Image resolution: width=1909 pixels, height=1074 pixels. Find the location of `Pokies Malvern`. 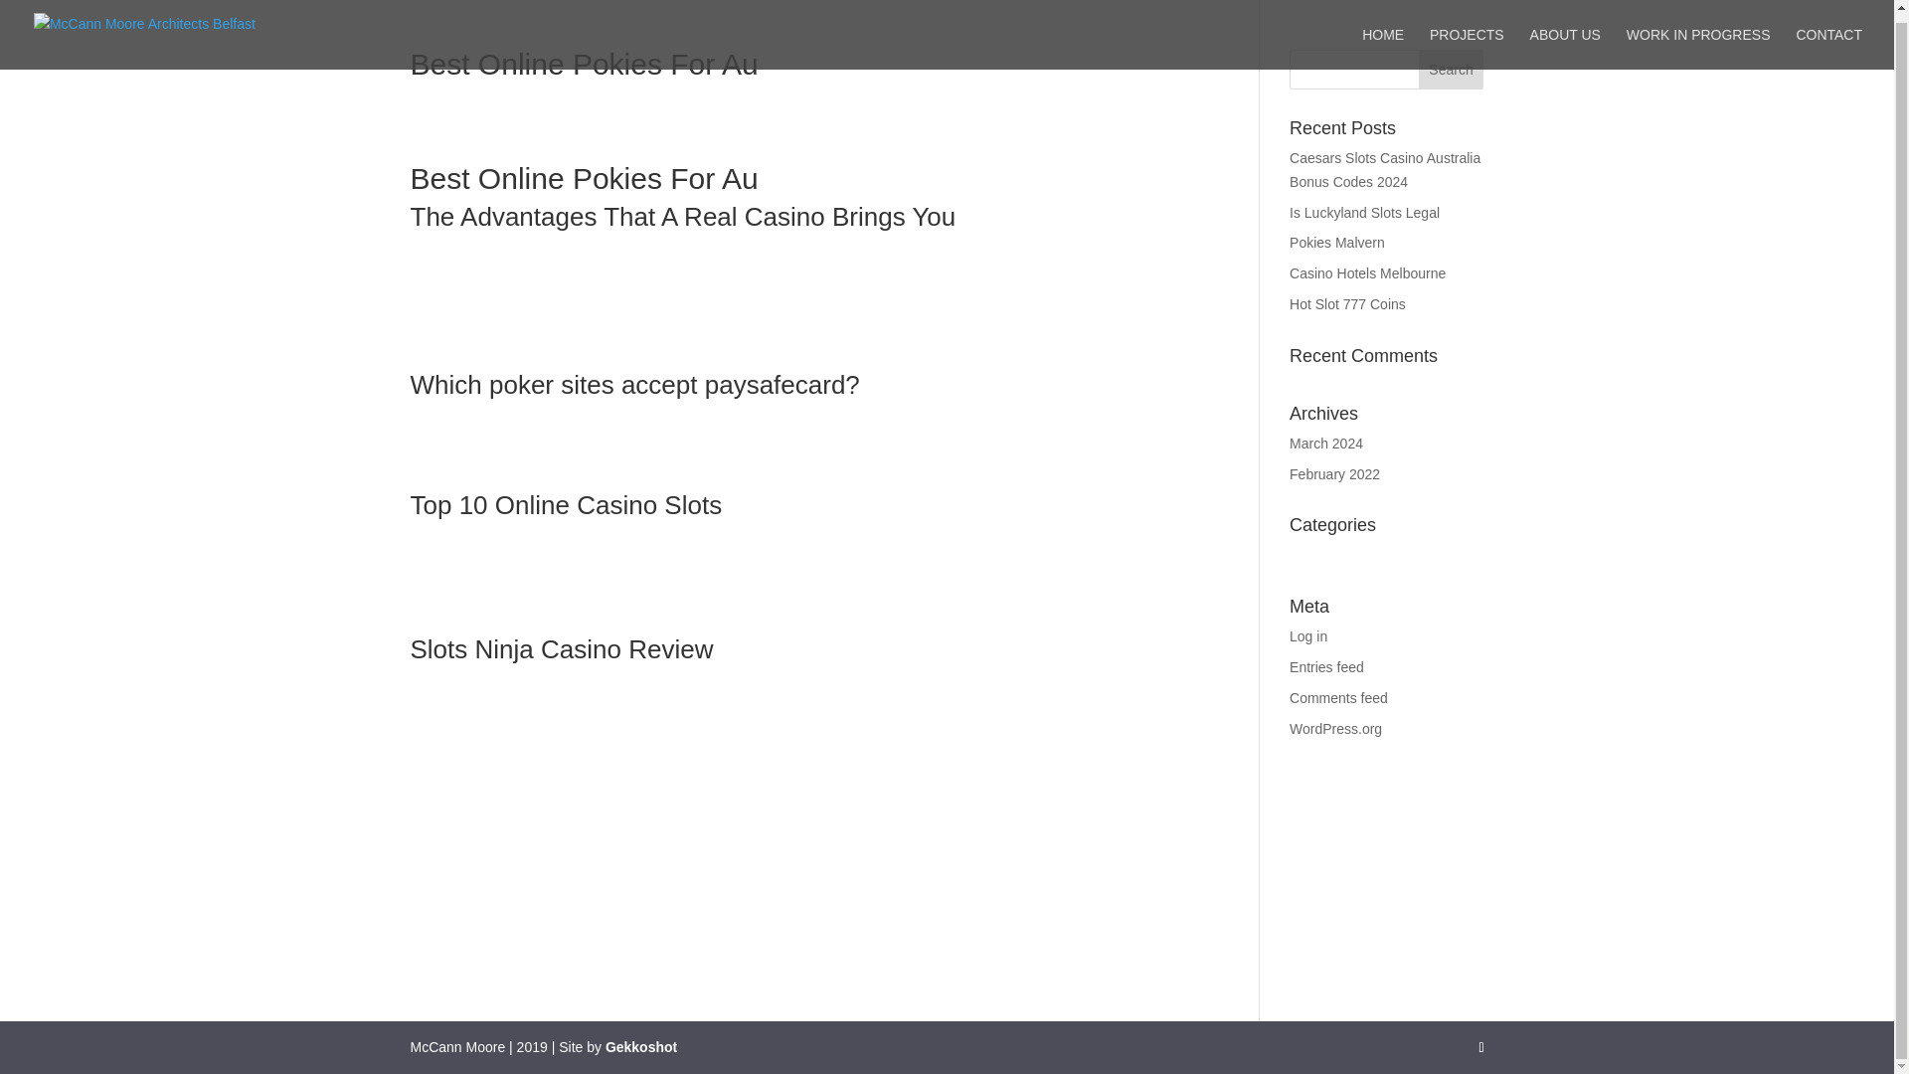

Pokies Malvern is located at coordinates (1337, 243).